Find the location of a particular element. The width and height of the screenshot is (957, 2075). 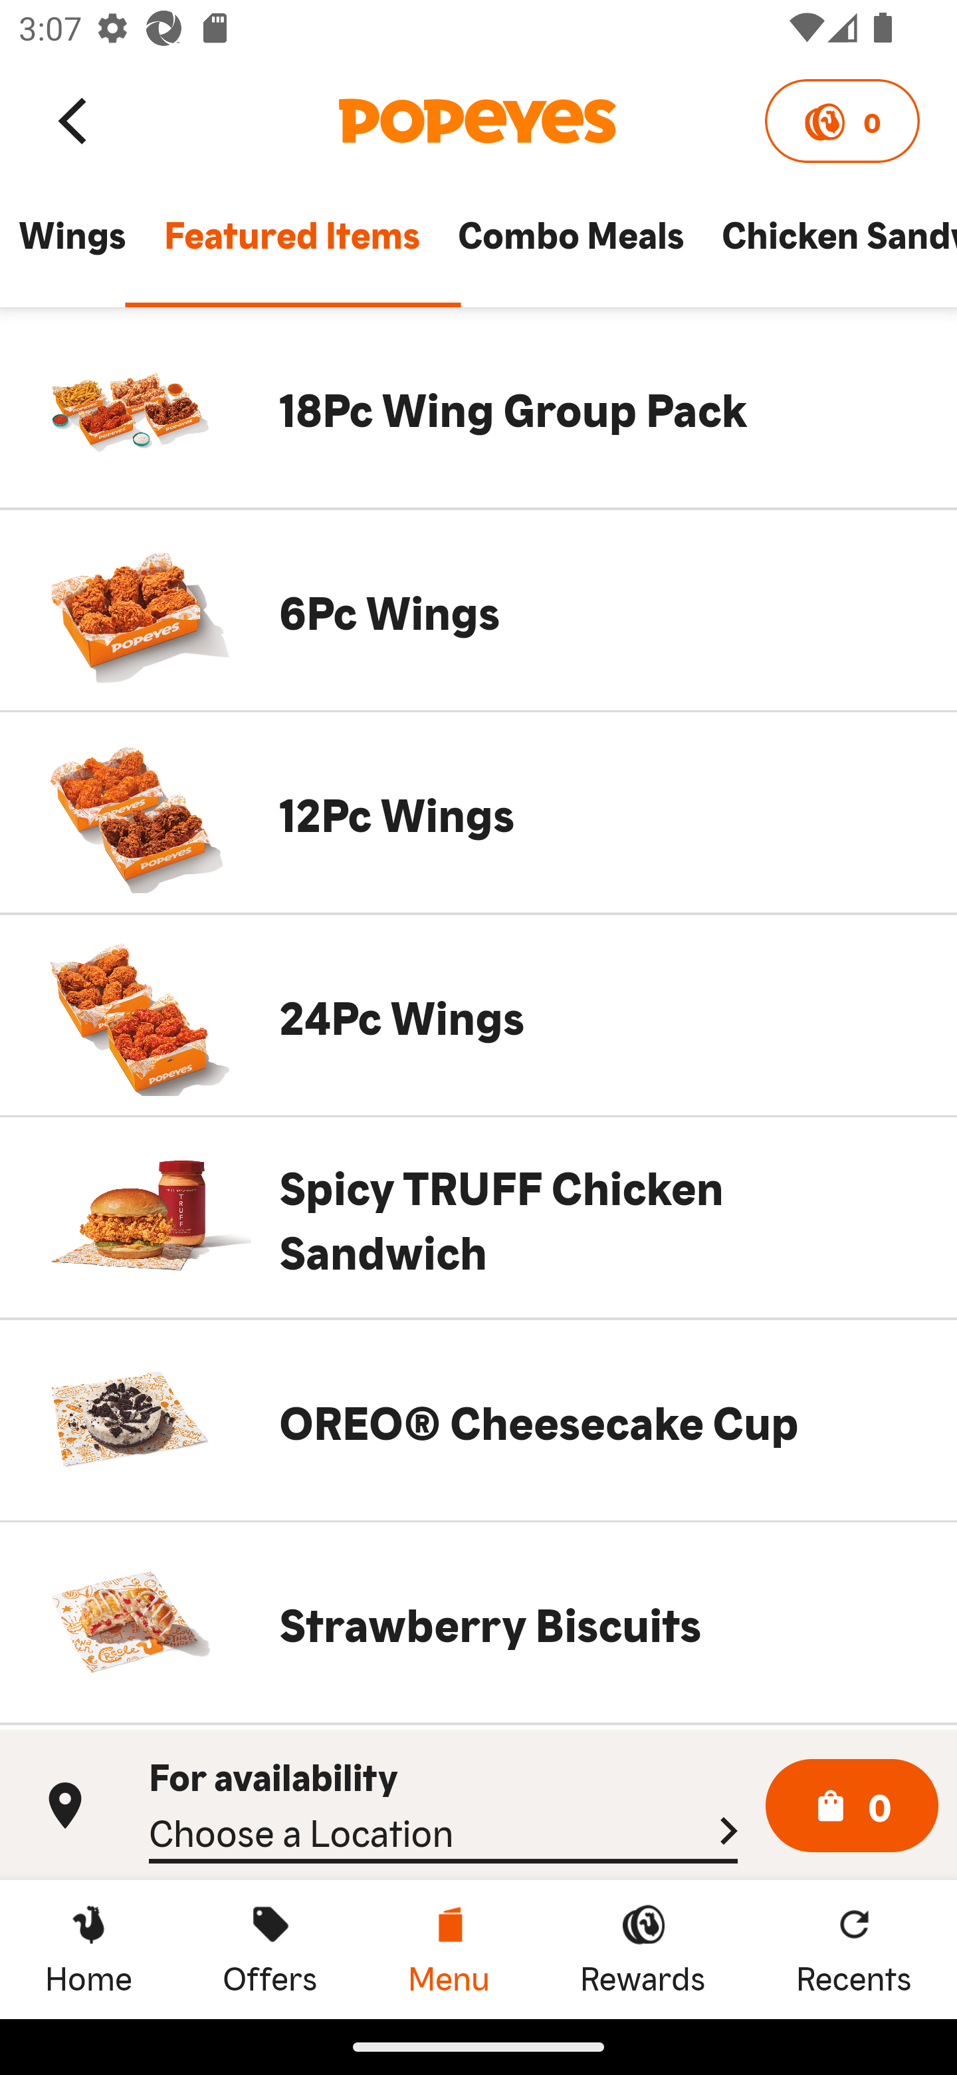

Combo Meals is located at coordinates (570, 246).